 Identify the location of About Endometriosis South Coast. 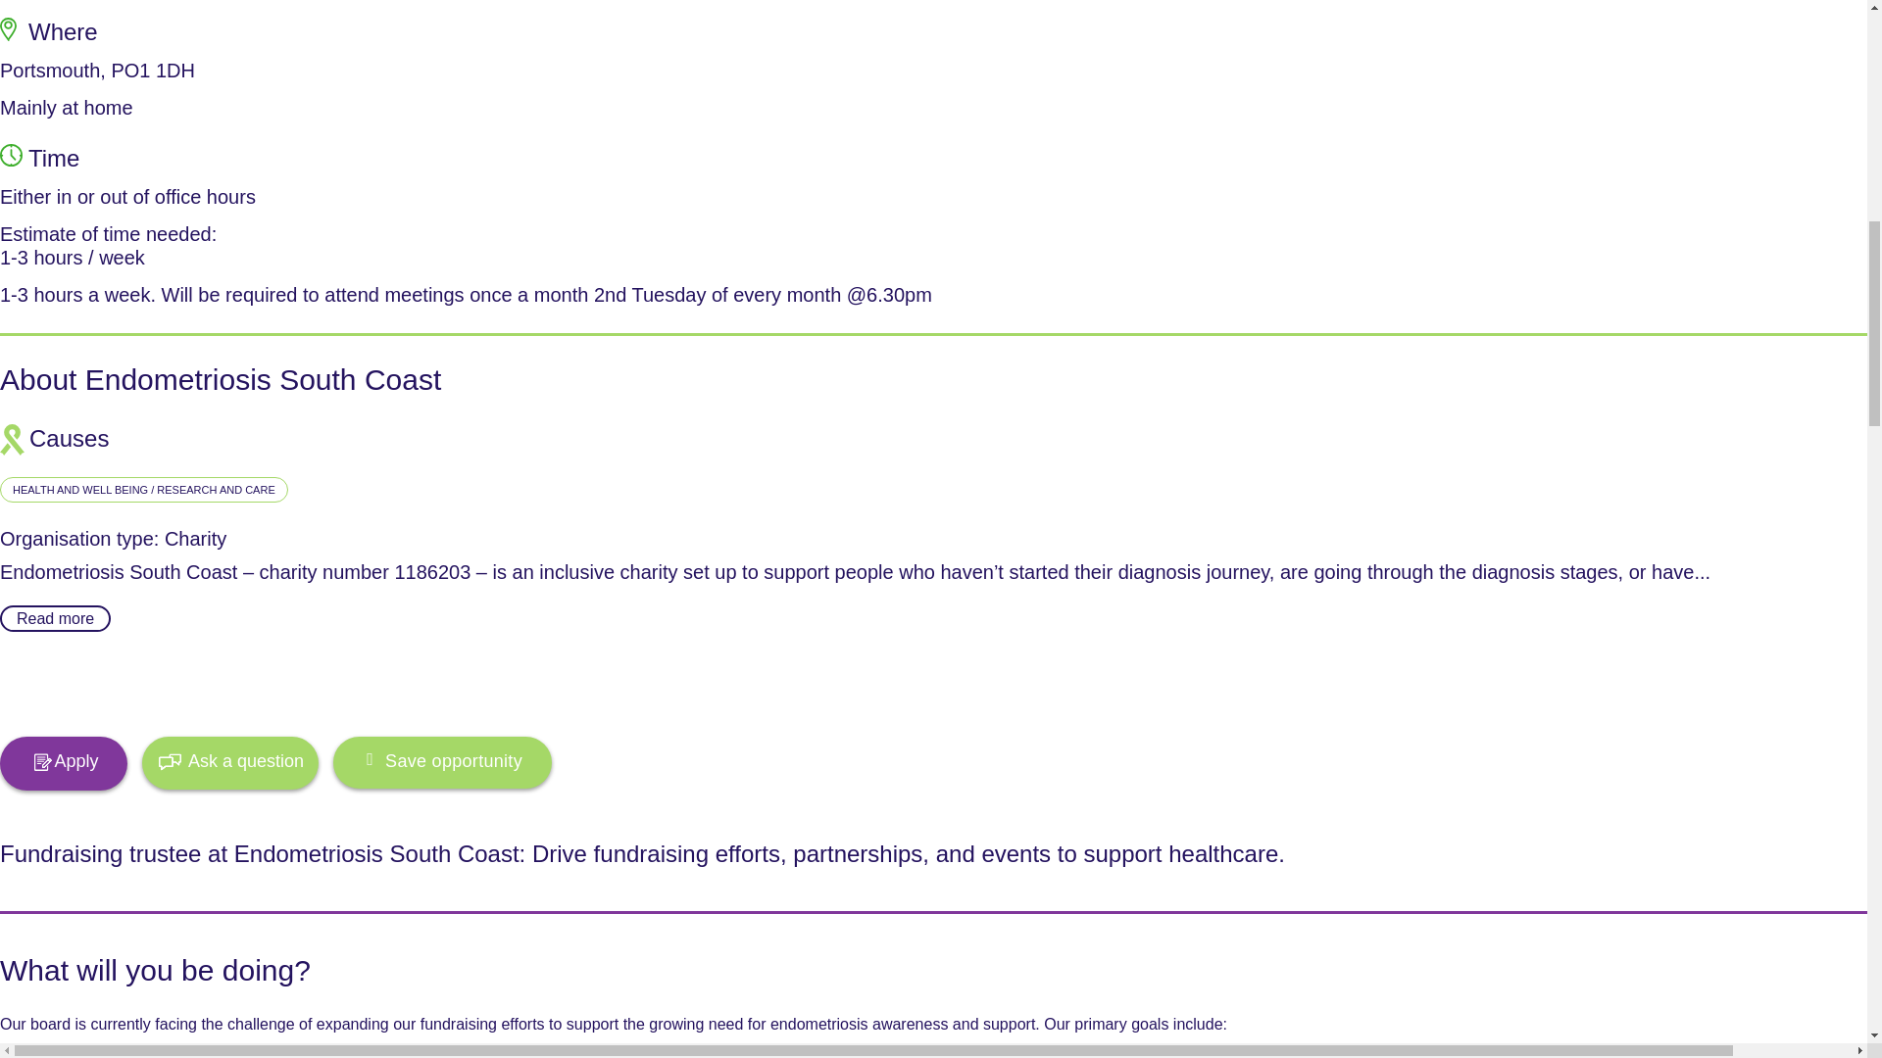
(220, 379).